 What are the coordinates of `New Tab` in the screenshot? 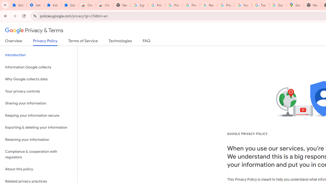 It's located at (122, 5).